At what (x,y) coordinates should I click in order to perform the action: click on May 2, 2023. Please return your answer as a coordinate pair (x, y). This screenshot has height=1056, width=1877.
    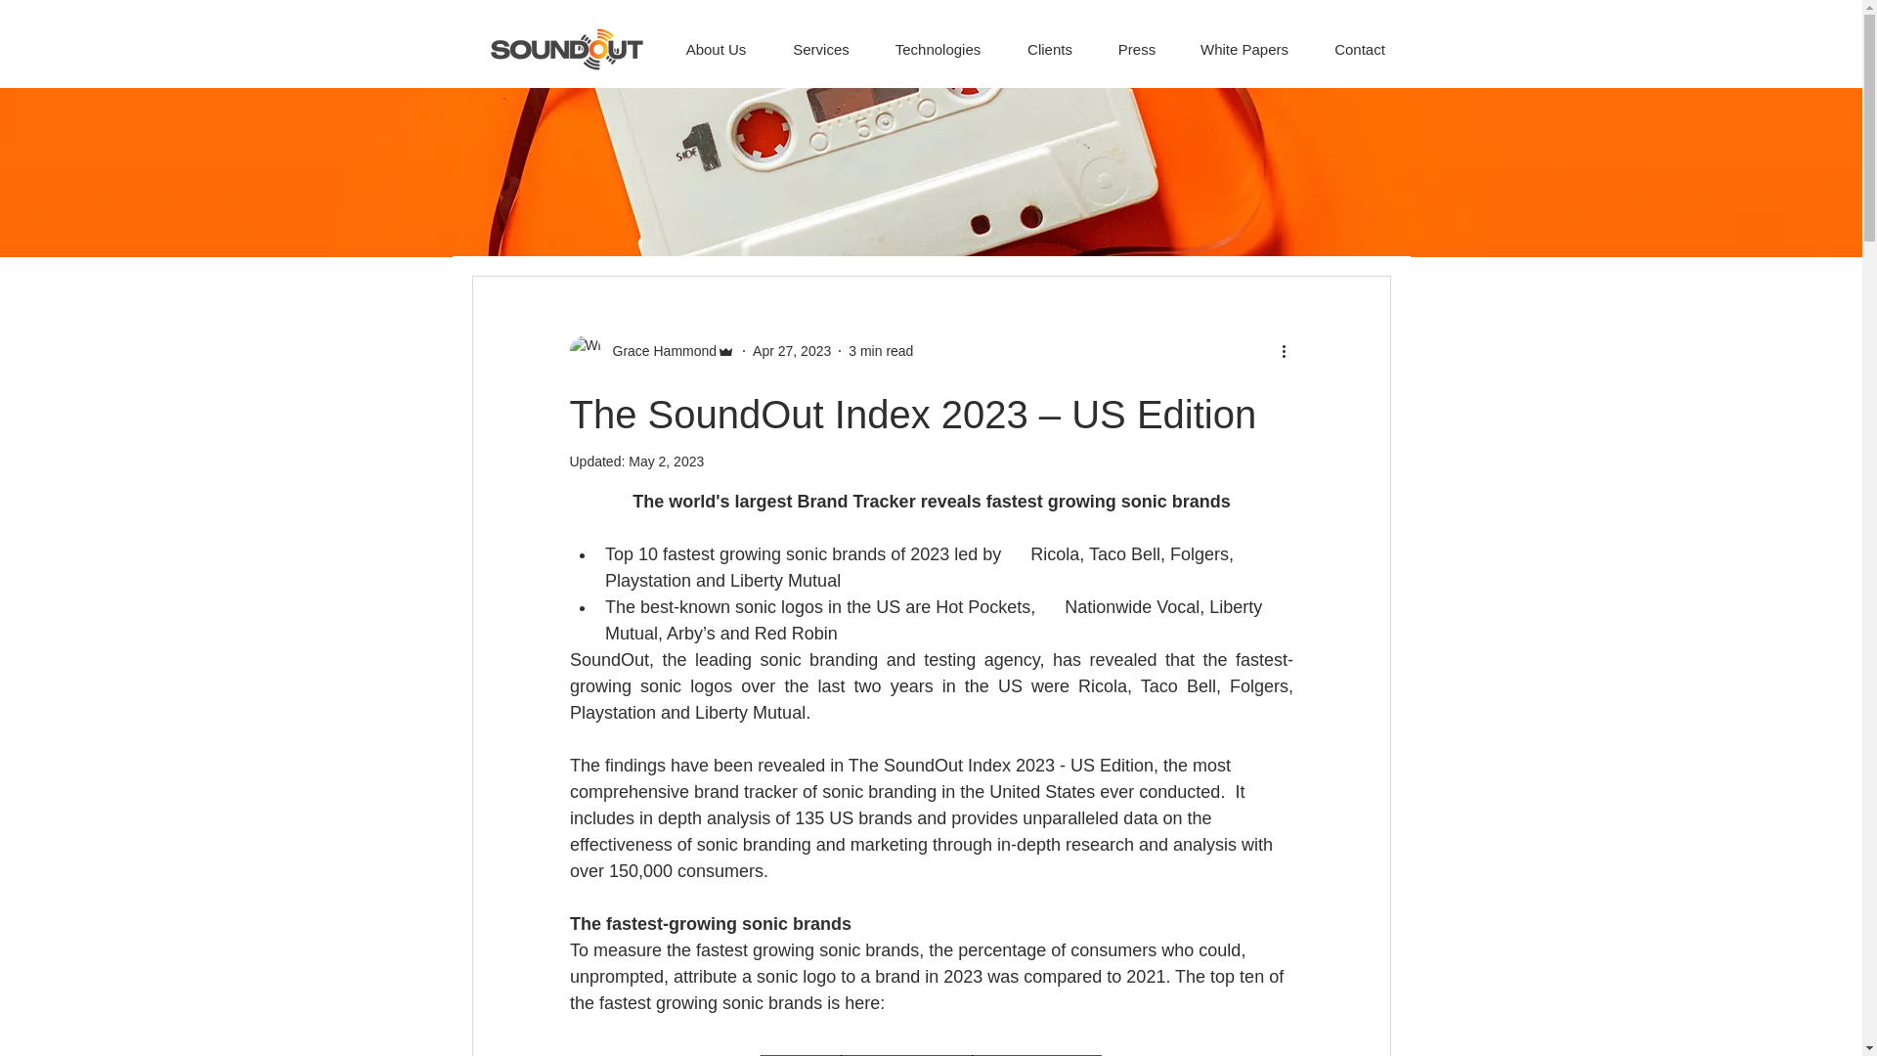
    Looking at the image, I should click on (667, 462).